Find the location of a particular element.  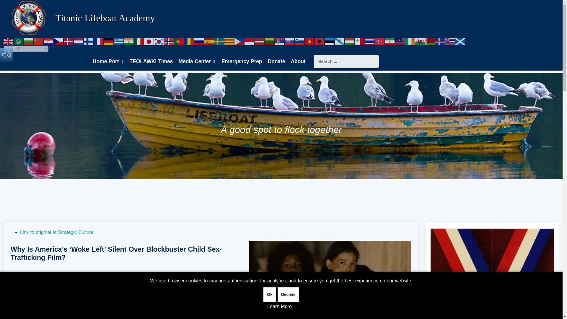

Dansk is located at coordinates (69, 41).